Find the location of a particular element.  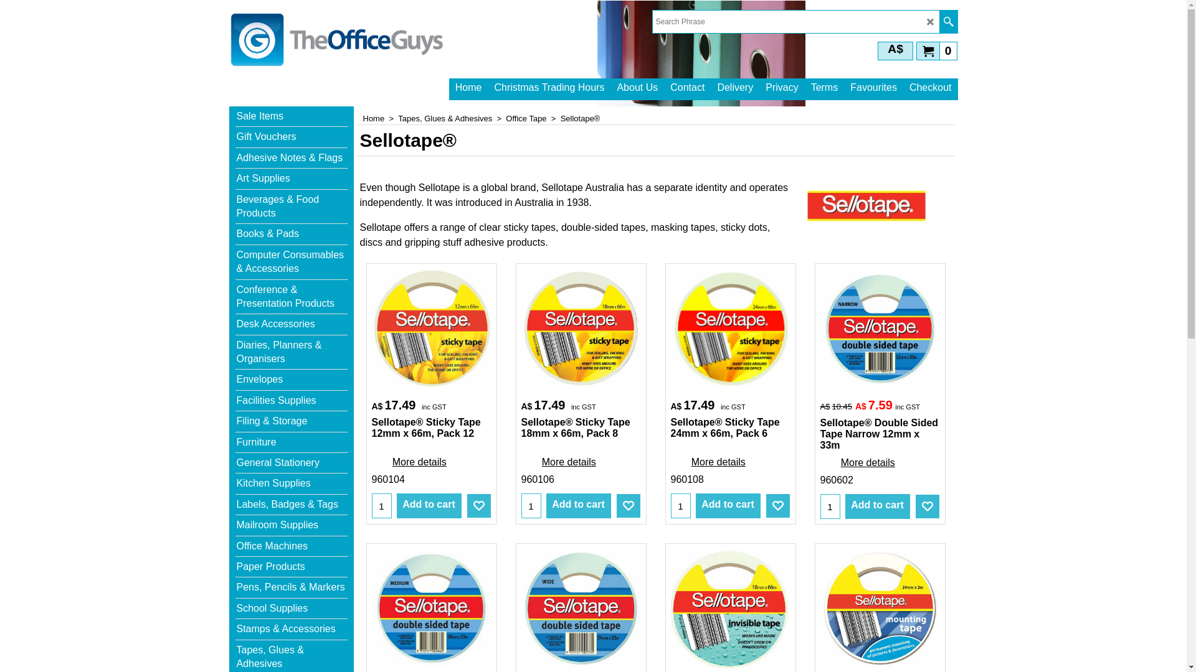

Favourites is located at coordinates (873, 87).